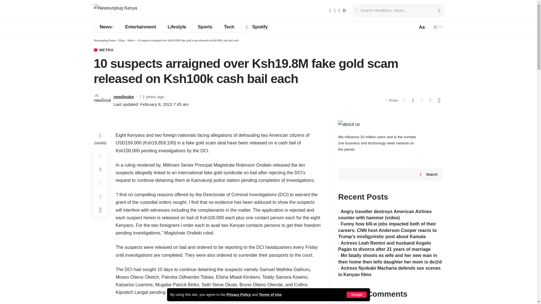 Image resolution: width=541 pixels, height=304 pixels. I want to click on Accept, so click(356, 294).